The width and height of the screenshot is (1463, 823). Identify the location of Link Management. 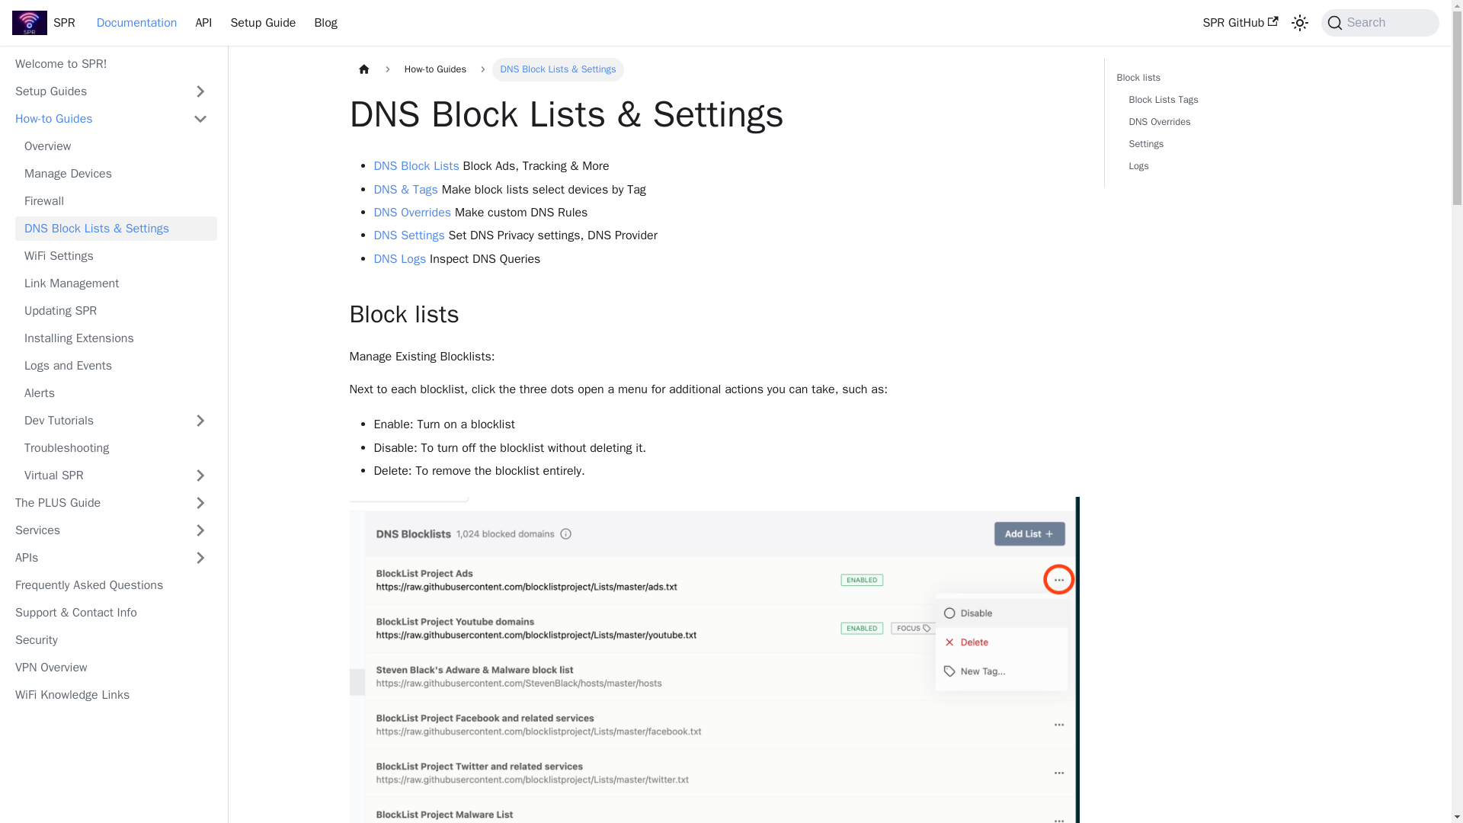
(116, 283).